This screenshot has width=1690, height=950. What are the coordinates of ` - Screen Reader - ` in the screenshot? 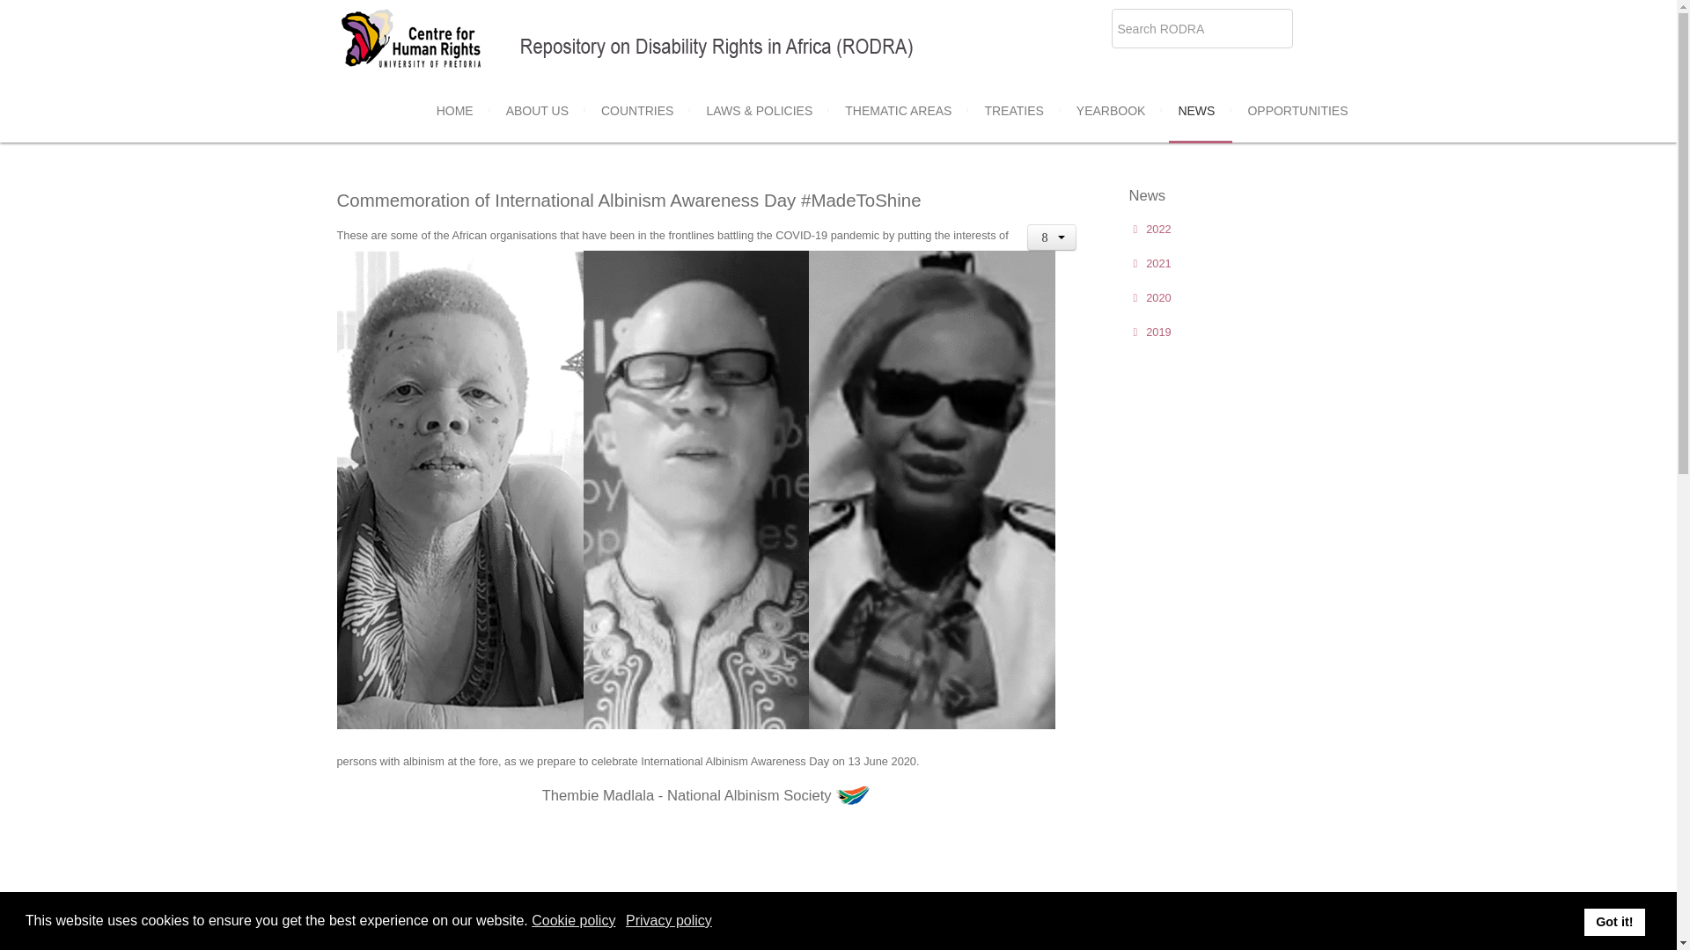 It's located at (1281, 934).